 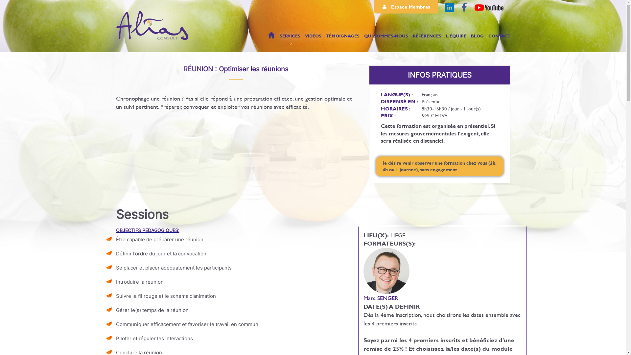 I want to click on LinkedIn, so click(x=449, y=8).